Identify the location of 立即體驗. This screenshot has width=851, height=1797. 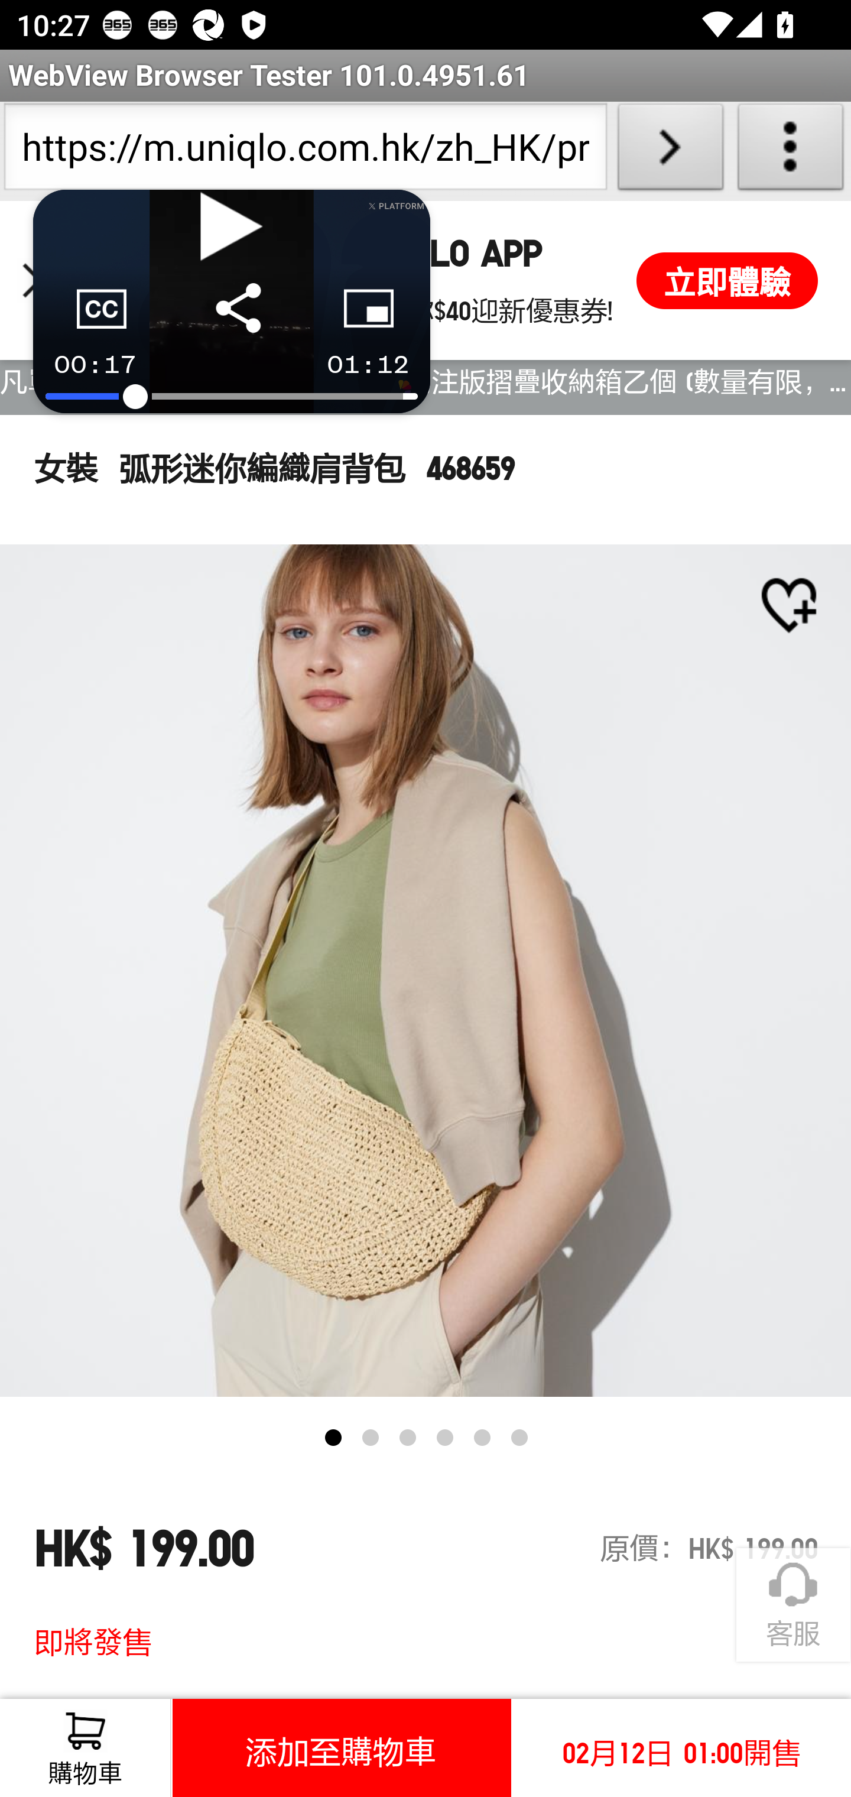
(727, 280).